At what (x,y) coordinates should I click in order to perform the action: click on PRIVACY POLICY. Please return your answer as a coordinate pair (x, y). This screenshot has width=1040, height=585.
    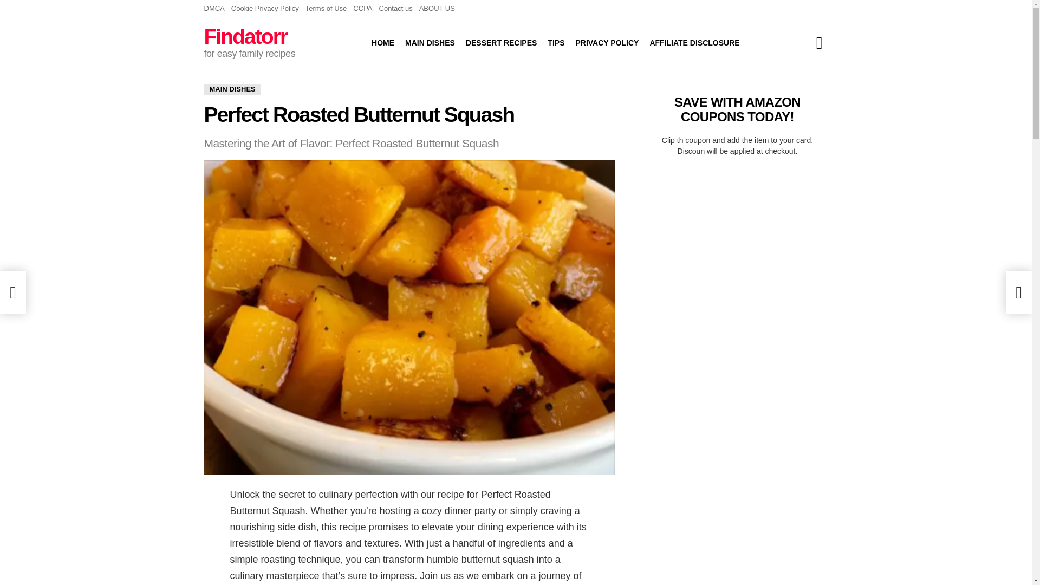
    Looking at the image, I should click on (607, 42).